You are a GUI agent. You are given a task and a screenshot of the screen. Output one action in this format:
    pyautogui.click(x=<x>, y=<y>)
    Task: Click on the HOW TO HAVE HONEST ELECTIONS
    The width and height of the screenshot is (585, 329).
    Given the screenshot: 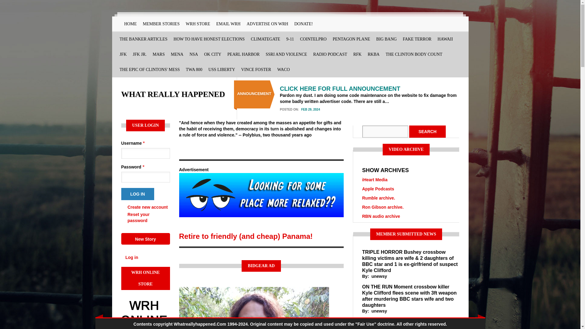 What is the action you would take?
    pyautogui.click(x=209, y=39)
    